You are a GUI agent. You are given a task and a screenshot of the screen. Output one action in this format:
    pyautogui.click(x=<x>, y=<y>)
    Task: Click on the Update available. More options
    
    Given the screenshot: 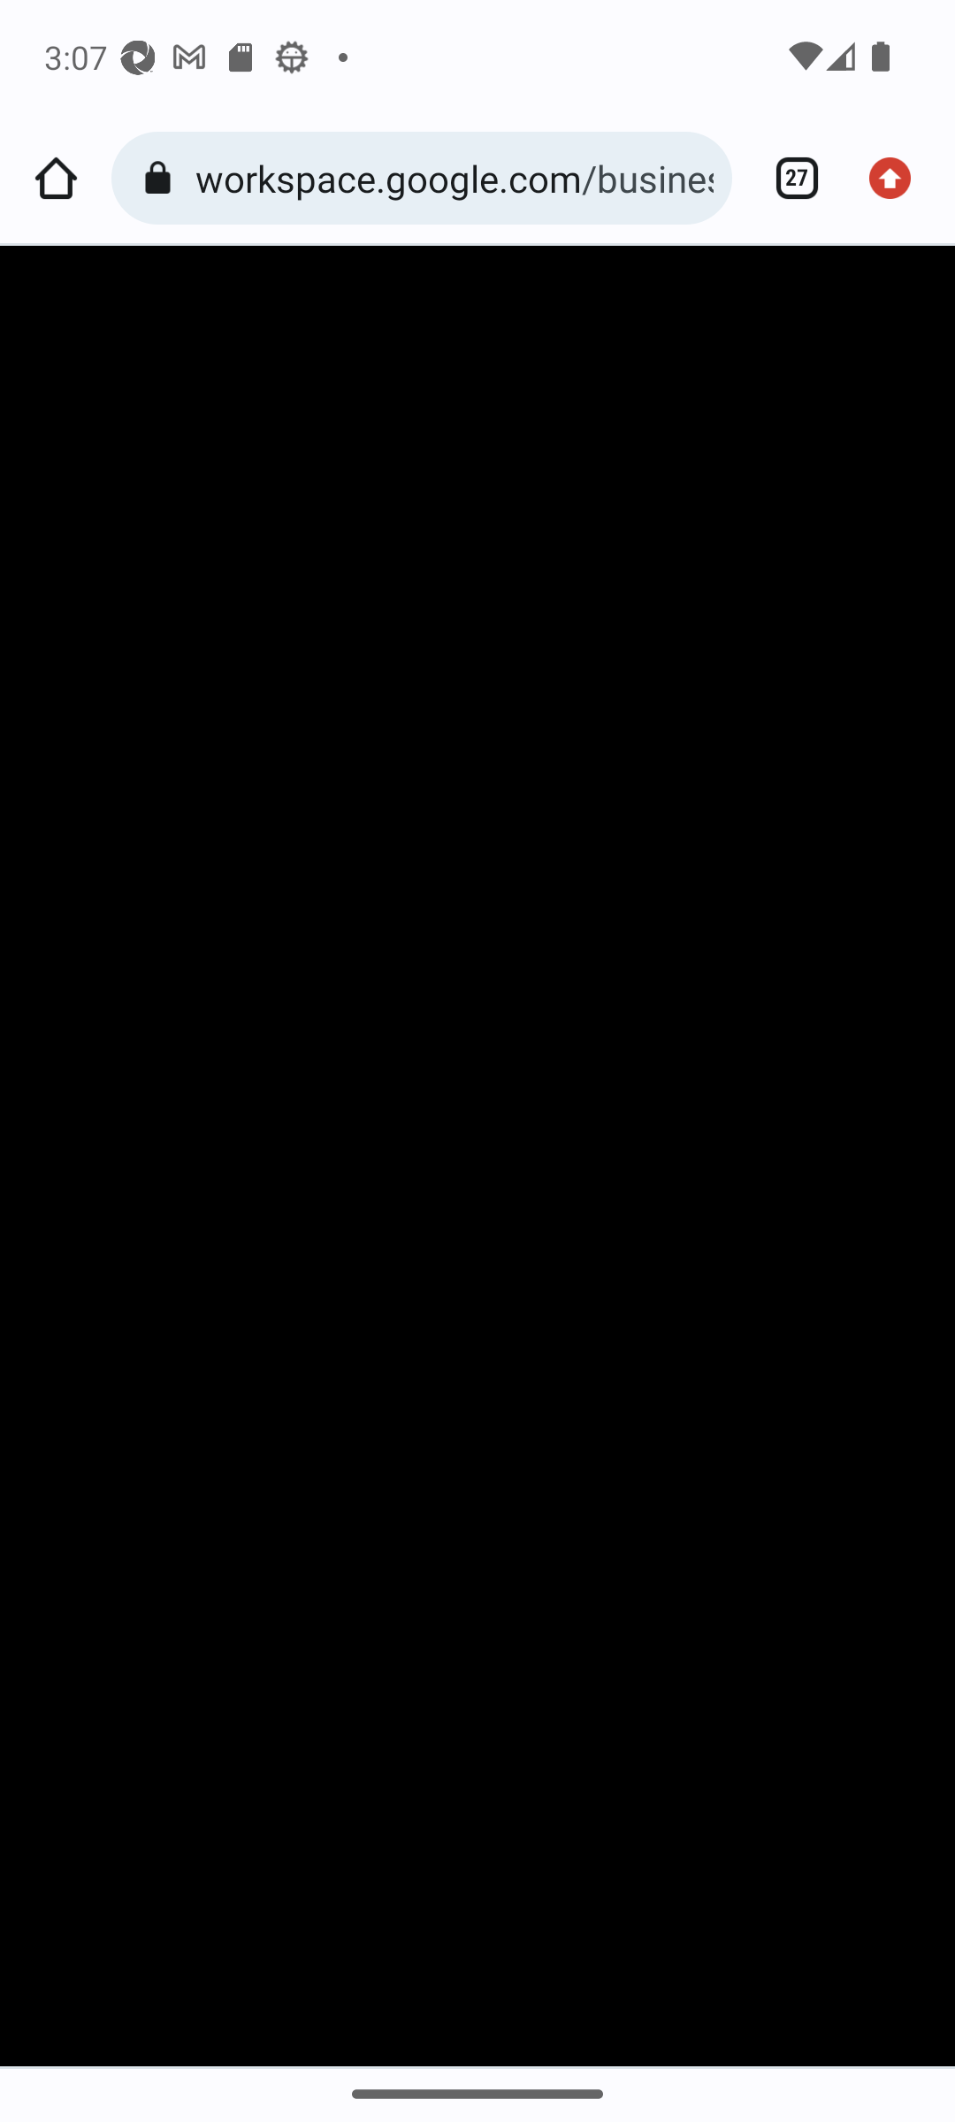 What is the action you would take?
    pyautogui.click(x=898, y=179)
    